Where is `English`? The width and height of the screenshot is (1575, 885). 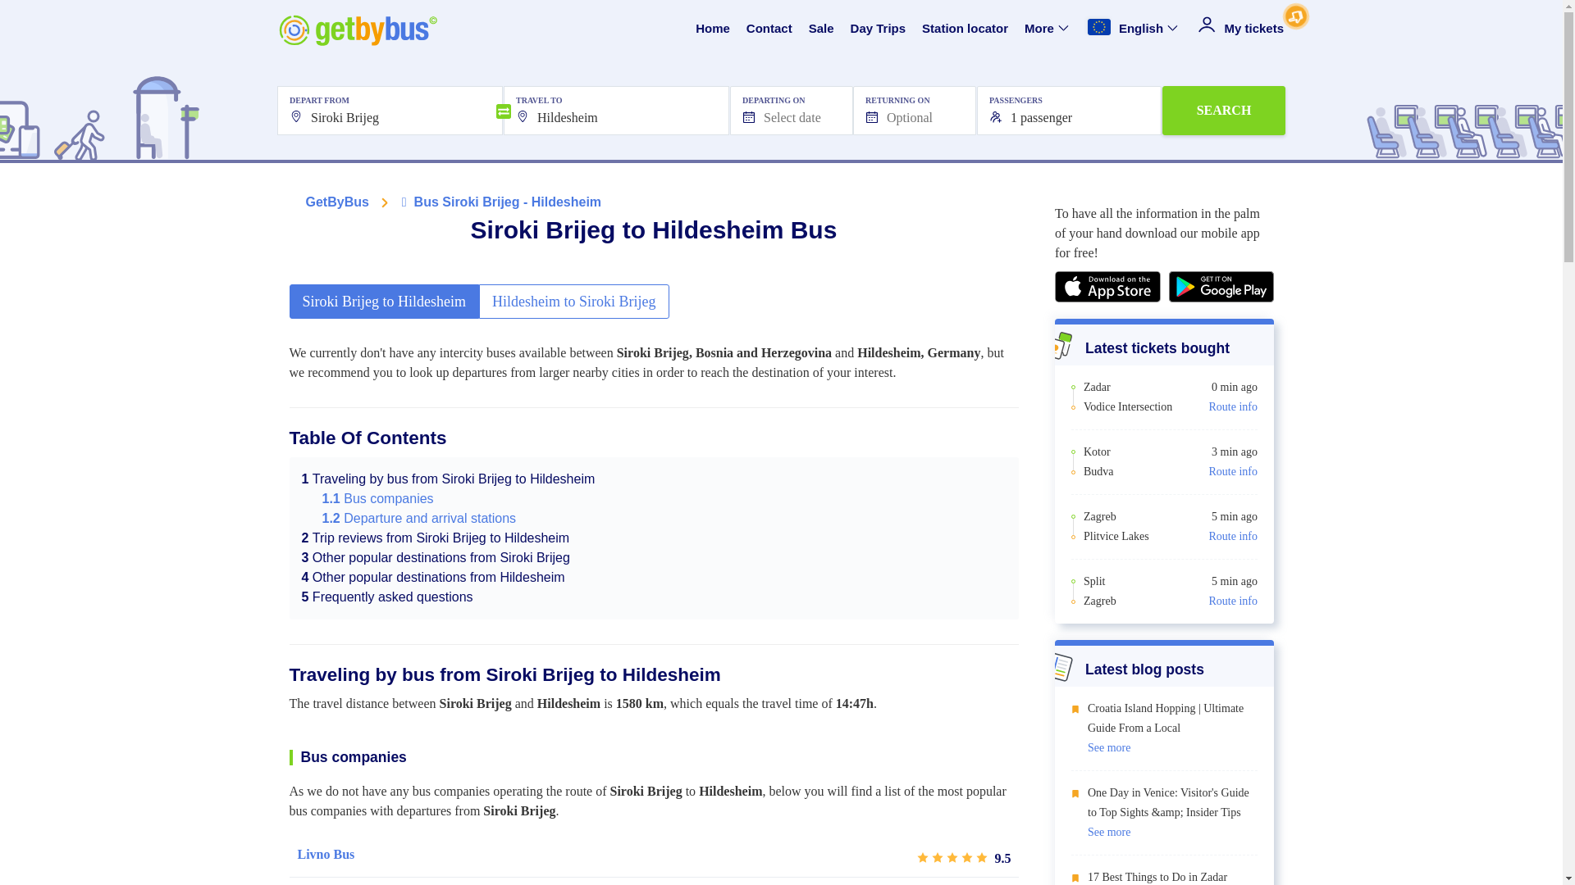
English is located at coordinates (1134, 29).